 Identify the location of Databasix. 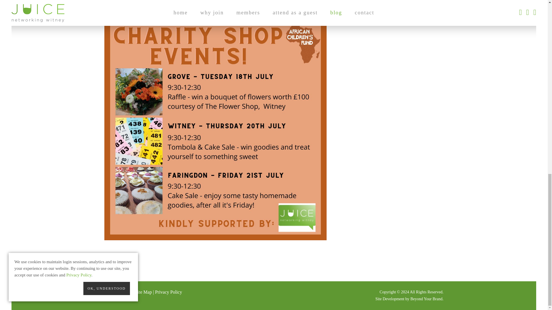
(139, 1).